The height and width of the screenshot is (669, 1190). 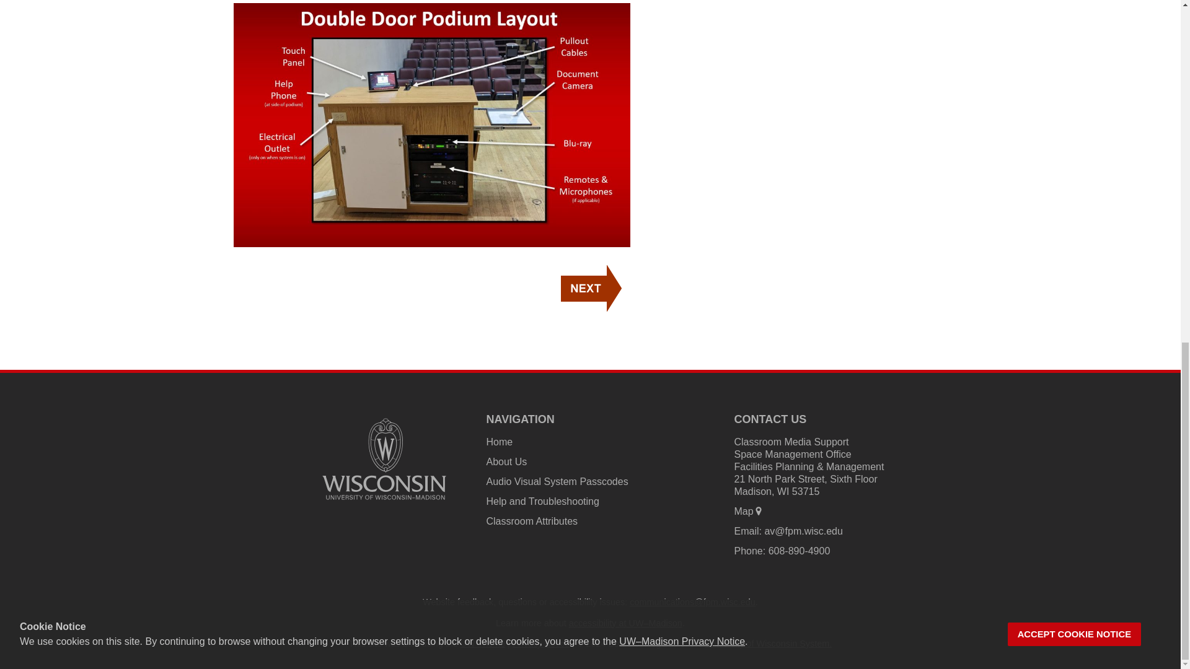 I want to click on Home, so click(x=499, y=442).